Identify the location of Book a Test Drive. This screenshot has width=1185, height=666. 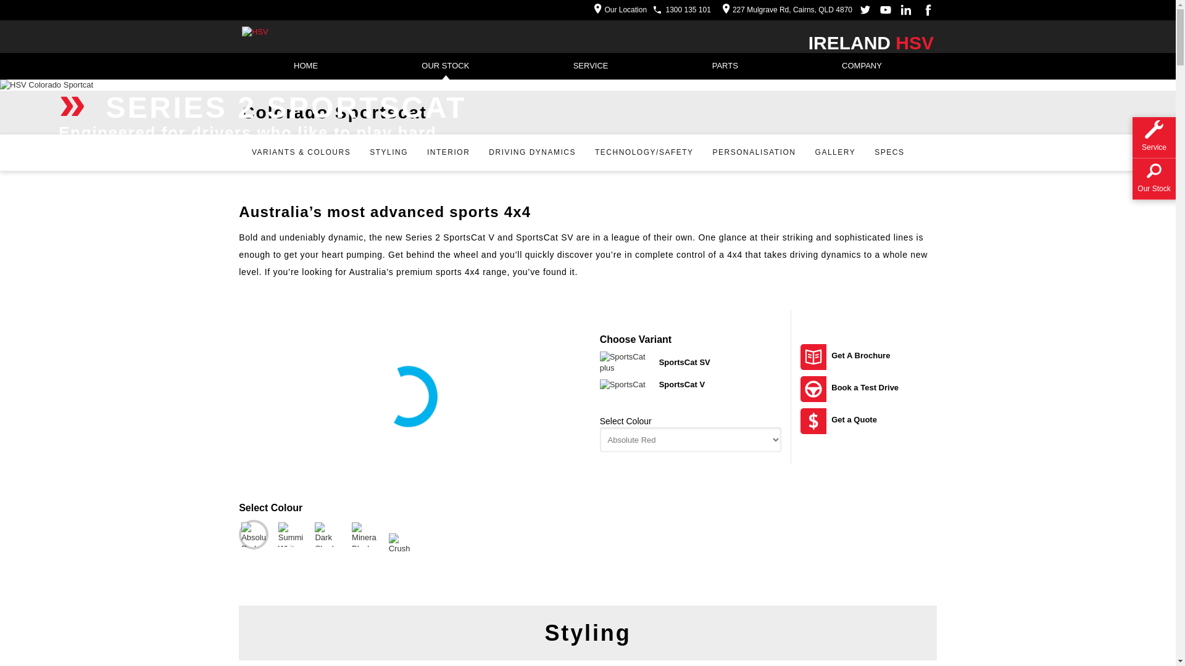
(869, 389).